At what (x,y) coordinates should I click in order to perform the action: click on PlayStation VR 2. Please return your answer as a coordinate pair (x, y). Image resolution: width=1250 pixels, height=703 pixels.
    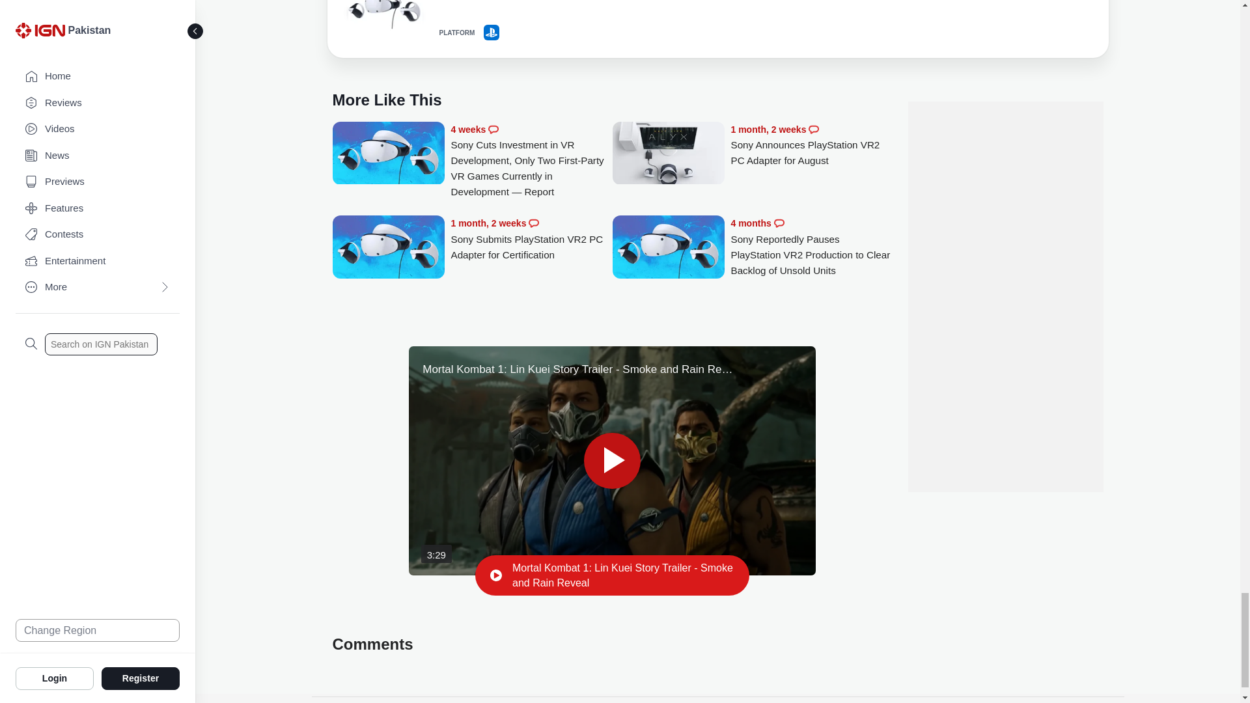
    Looking at the image, I should click on (384, 20).